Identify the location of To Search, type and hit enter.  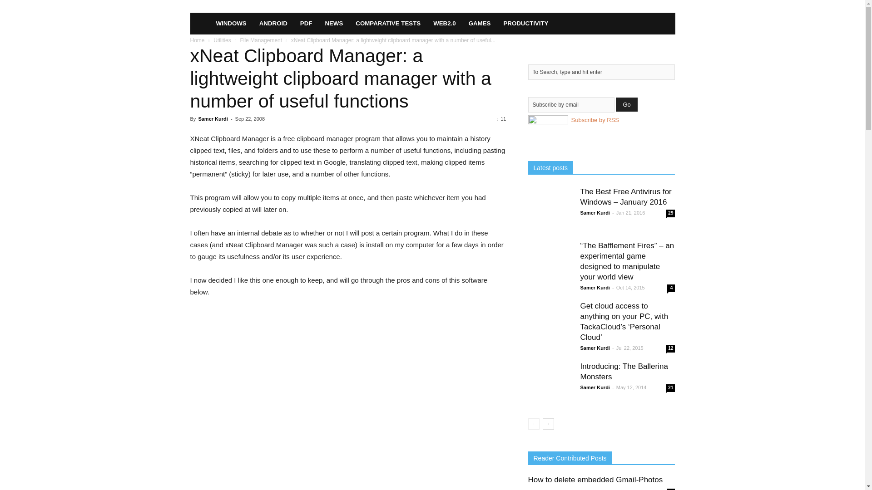
(601, 72).